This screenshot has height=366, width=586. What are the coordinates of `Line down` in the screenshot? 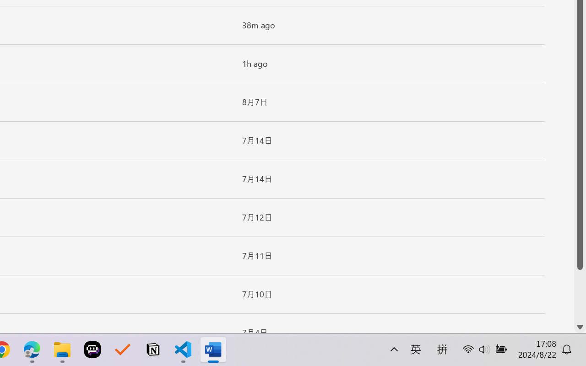 It's located at (580, 327).